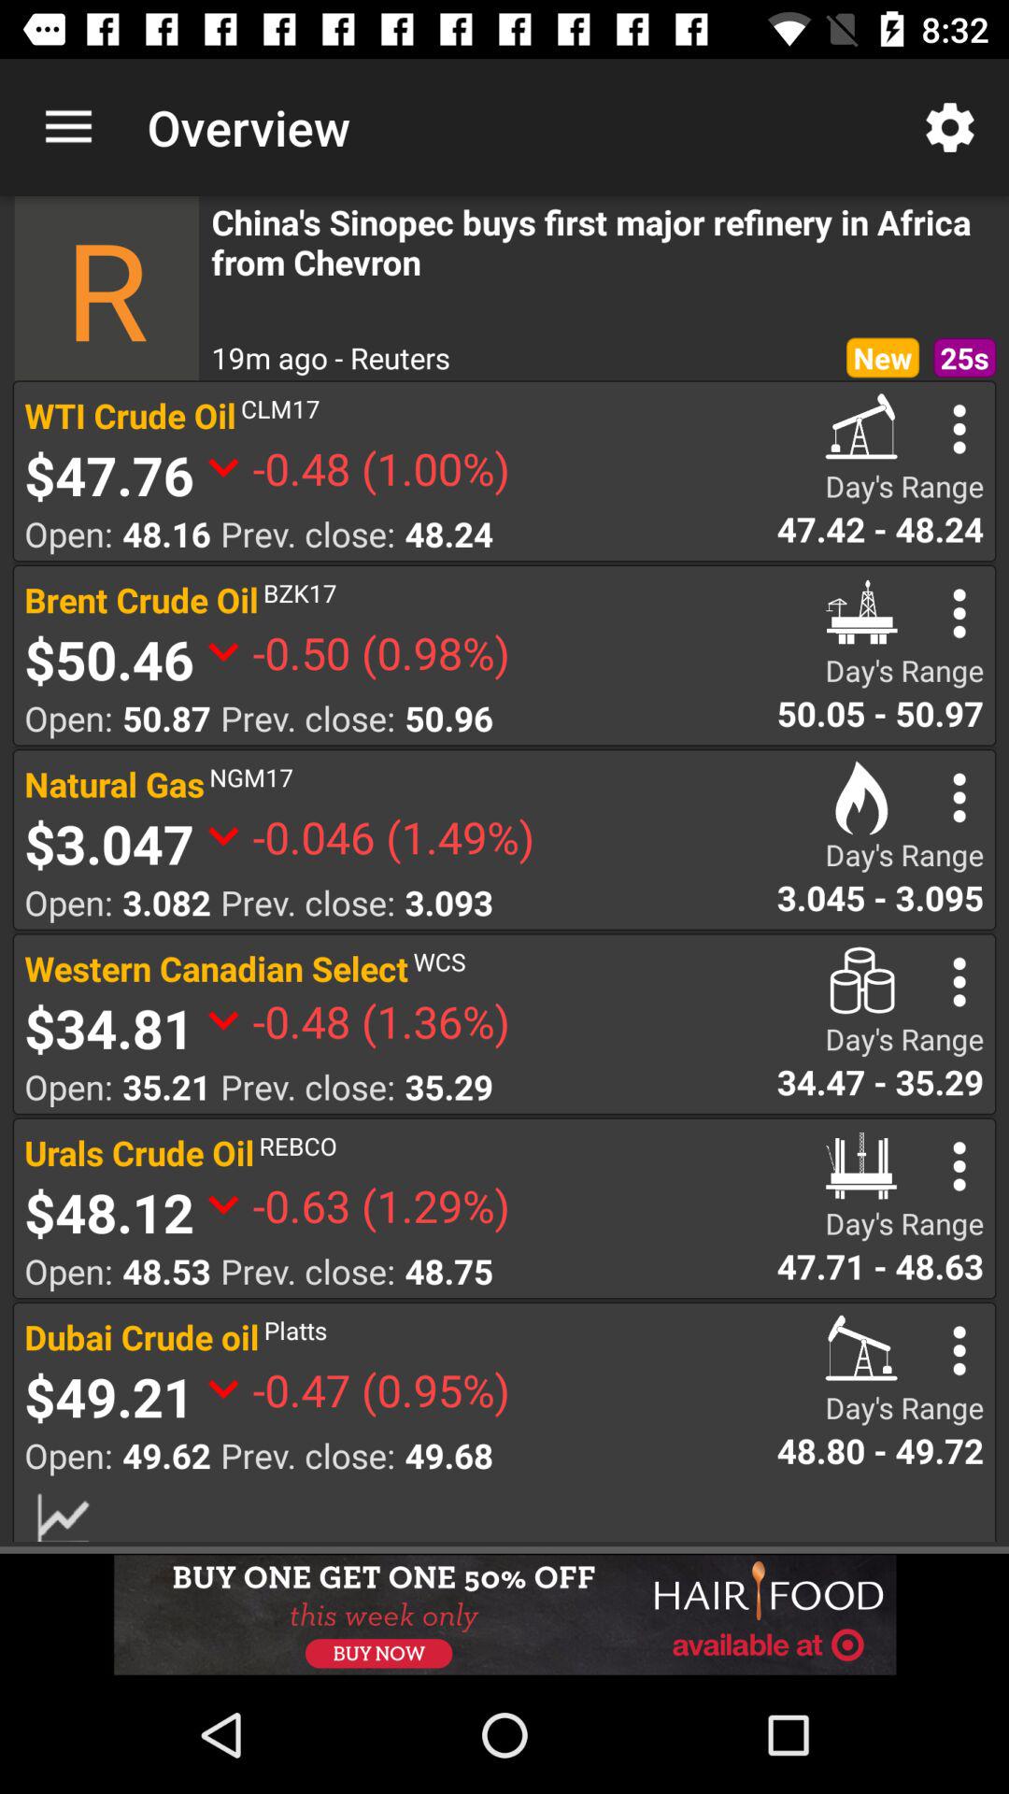 The image size is (1009, 1794). Describe the element at coordinates (959, 429) in the screenshot. I see `setting bar option` at that location.